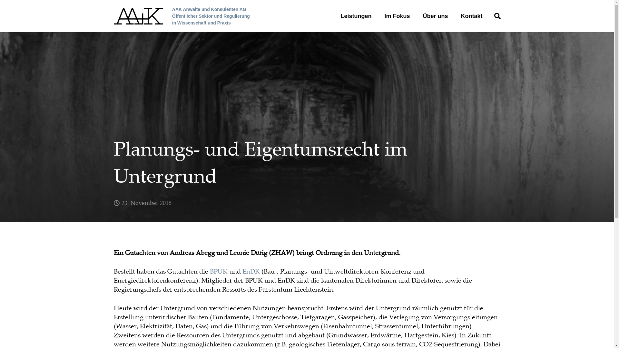 Image resolution: width=619 pixels, height=348 pixels. Describe the element at coordinates (356, 16) in the screenshot. I see `Leistungen` at that location.